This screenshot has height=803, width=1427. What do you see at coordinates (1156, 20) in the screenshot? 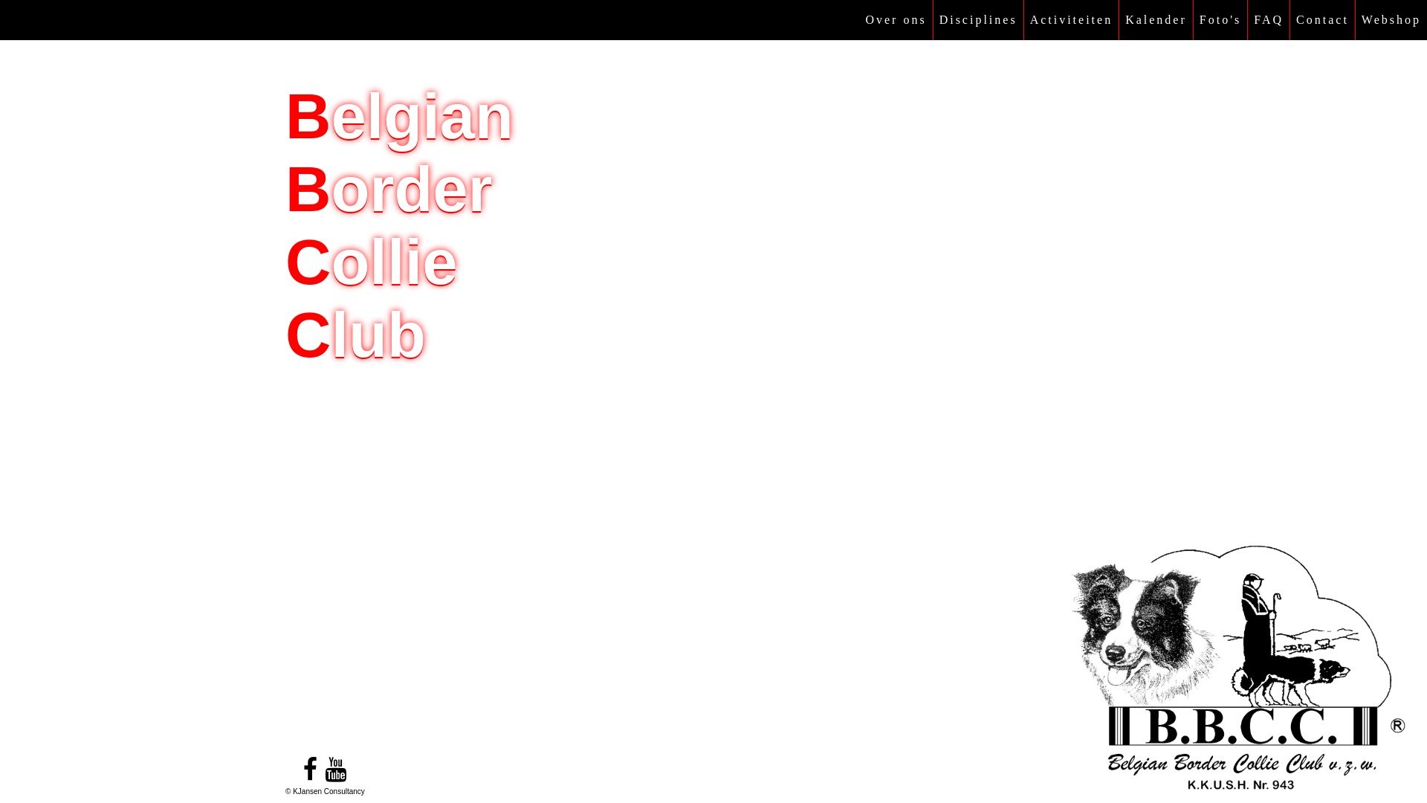
I see `Kalender` at bounding box center [1156, 20].